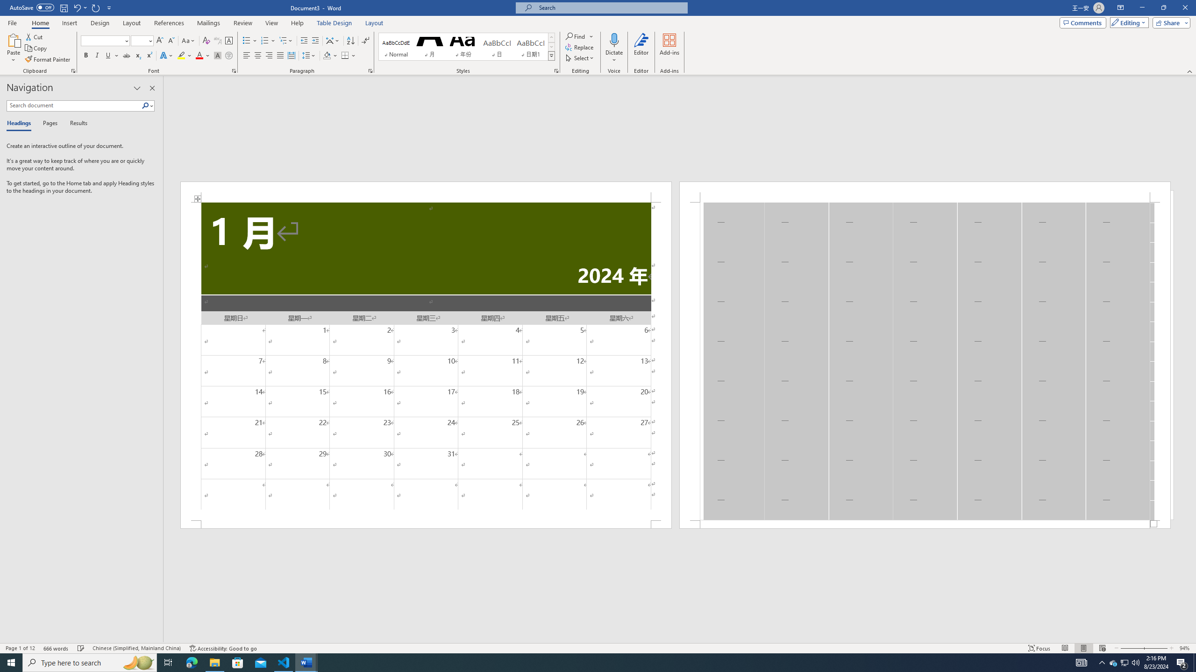  Describe the element at coordinates (112, 56) in the screenshot. I see `Underline` at that location.